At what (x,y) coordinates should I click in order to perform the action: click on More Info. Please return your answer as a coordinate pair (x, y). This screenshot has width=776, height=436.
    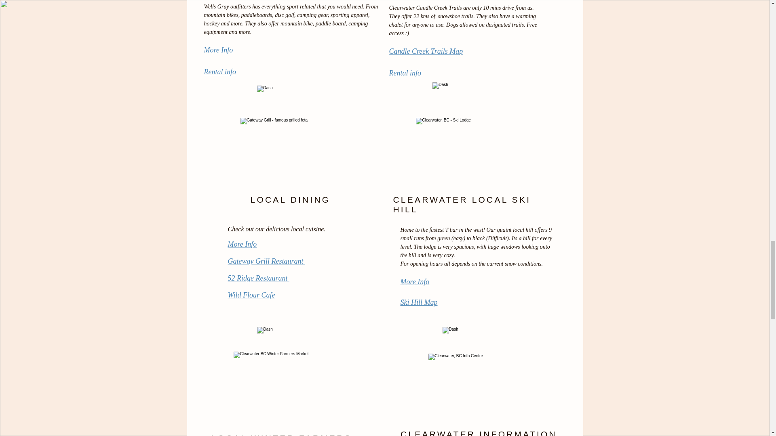
    Looking at the image, I should click on (218, 50).